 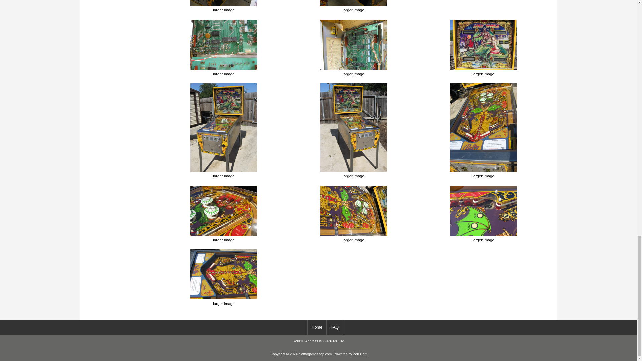 What do you see at coordinates (354, 3) in the screenshot?
I see `Lost World Pinball by Bally 1978` at bounding box center [354, 3].